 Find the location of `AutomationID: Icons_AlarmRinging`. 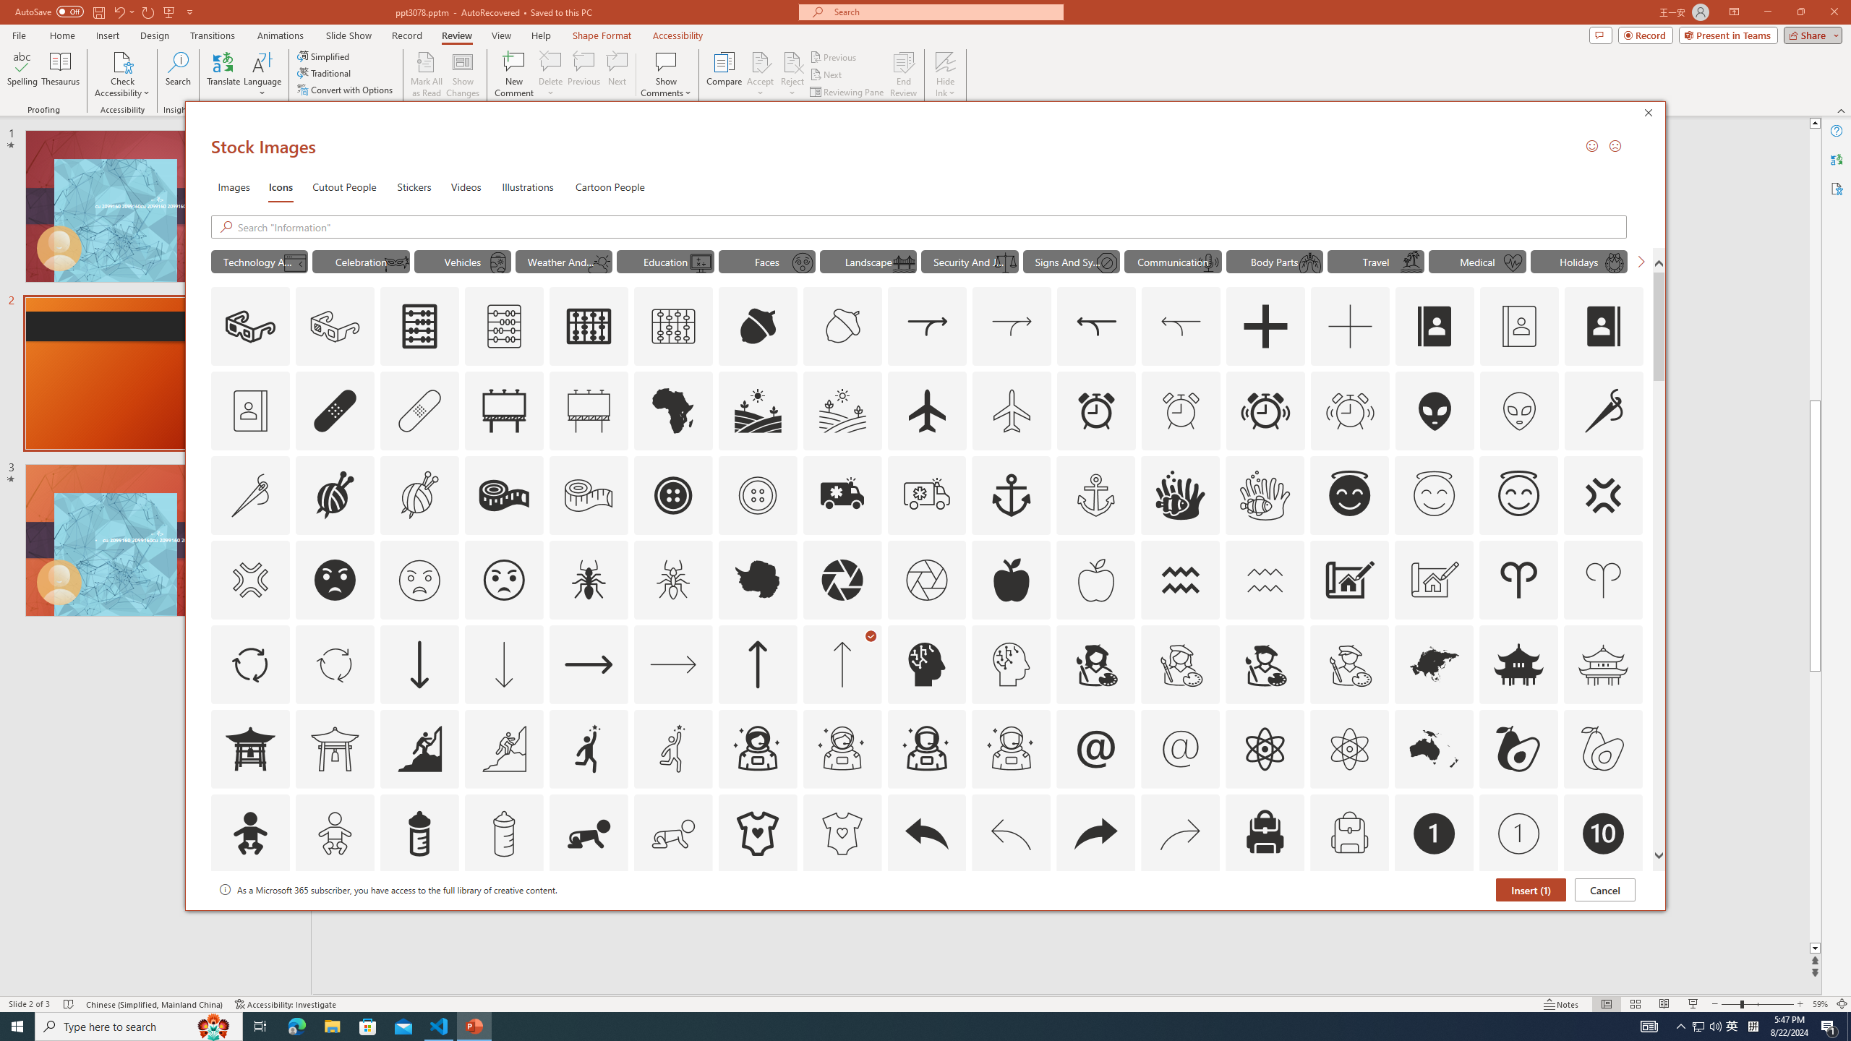

AutomationID: Icons_AlarmRinging is located at coordinates (1265, 411).